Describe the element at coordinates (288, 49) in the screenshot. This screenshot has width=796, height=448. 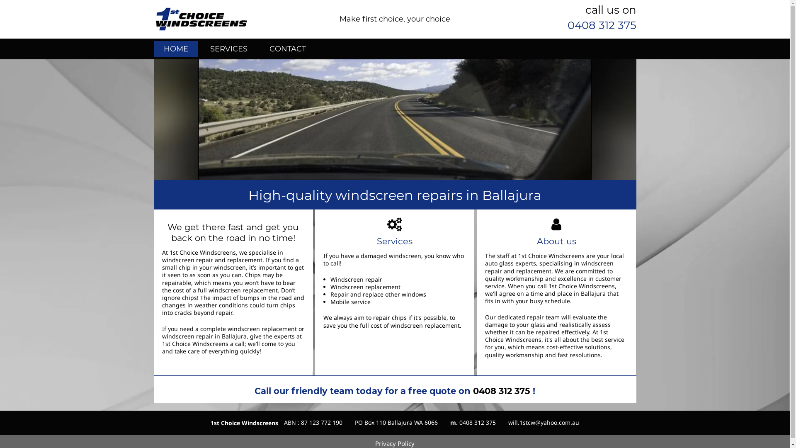
I see `CONTACT` at that location.